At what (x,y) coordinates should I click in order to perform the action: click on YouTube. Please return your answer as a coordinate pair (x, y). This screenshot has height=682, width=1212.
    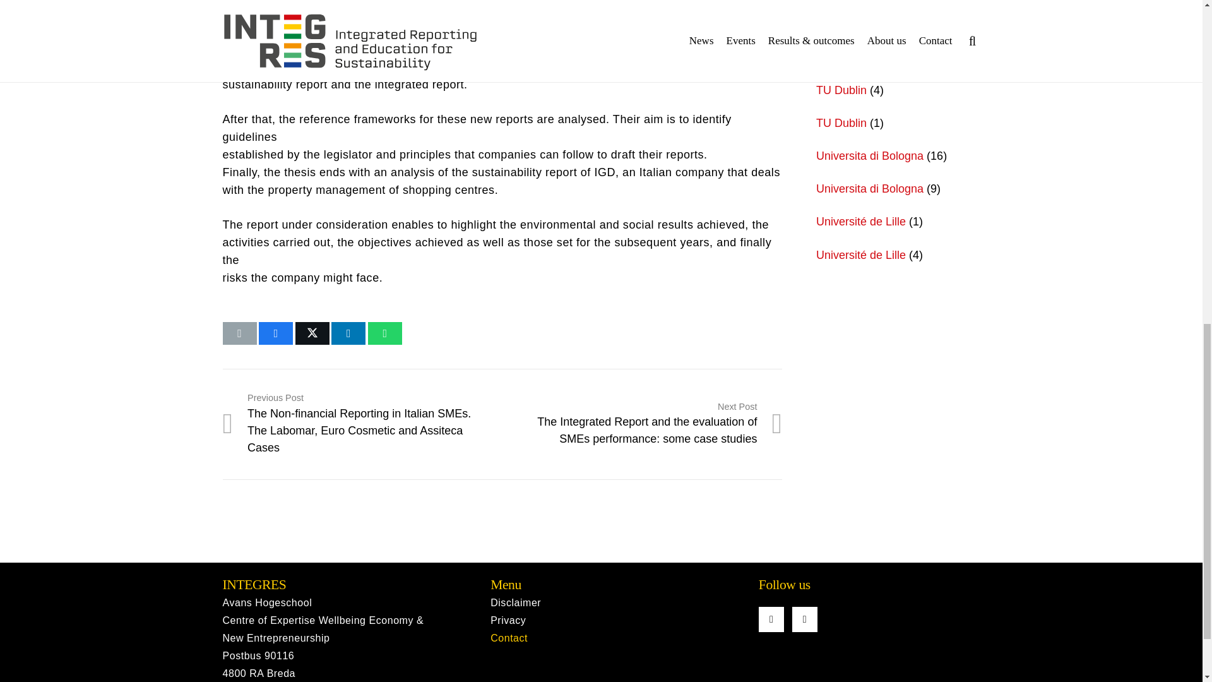
    Looking at the image, I should click on (771, 619).